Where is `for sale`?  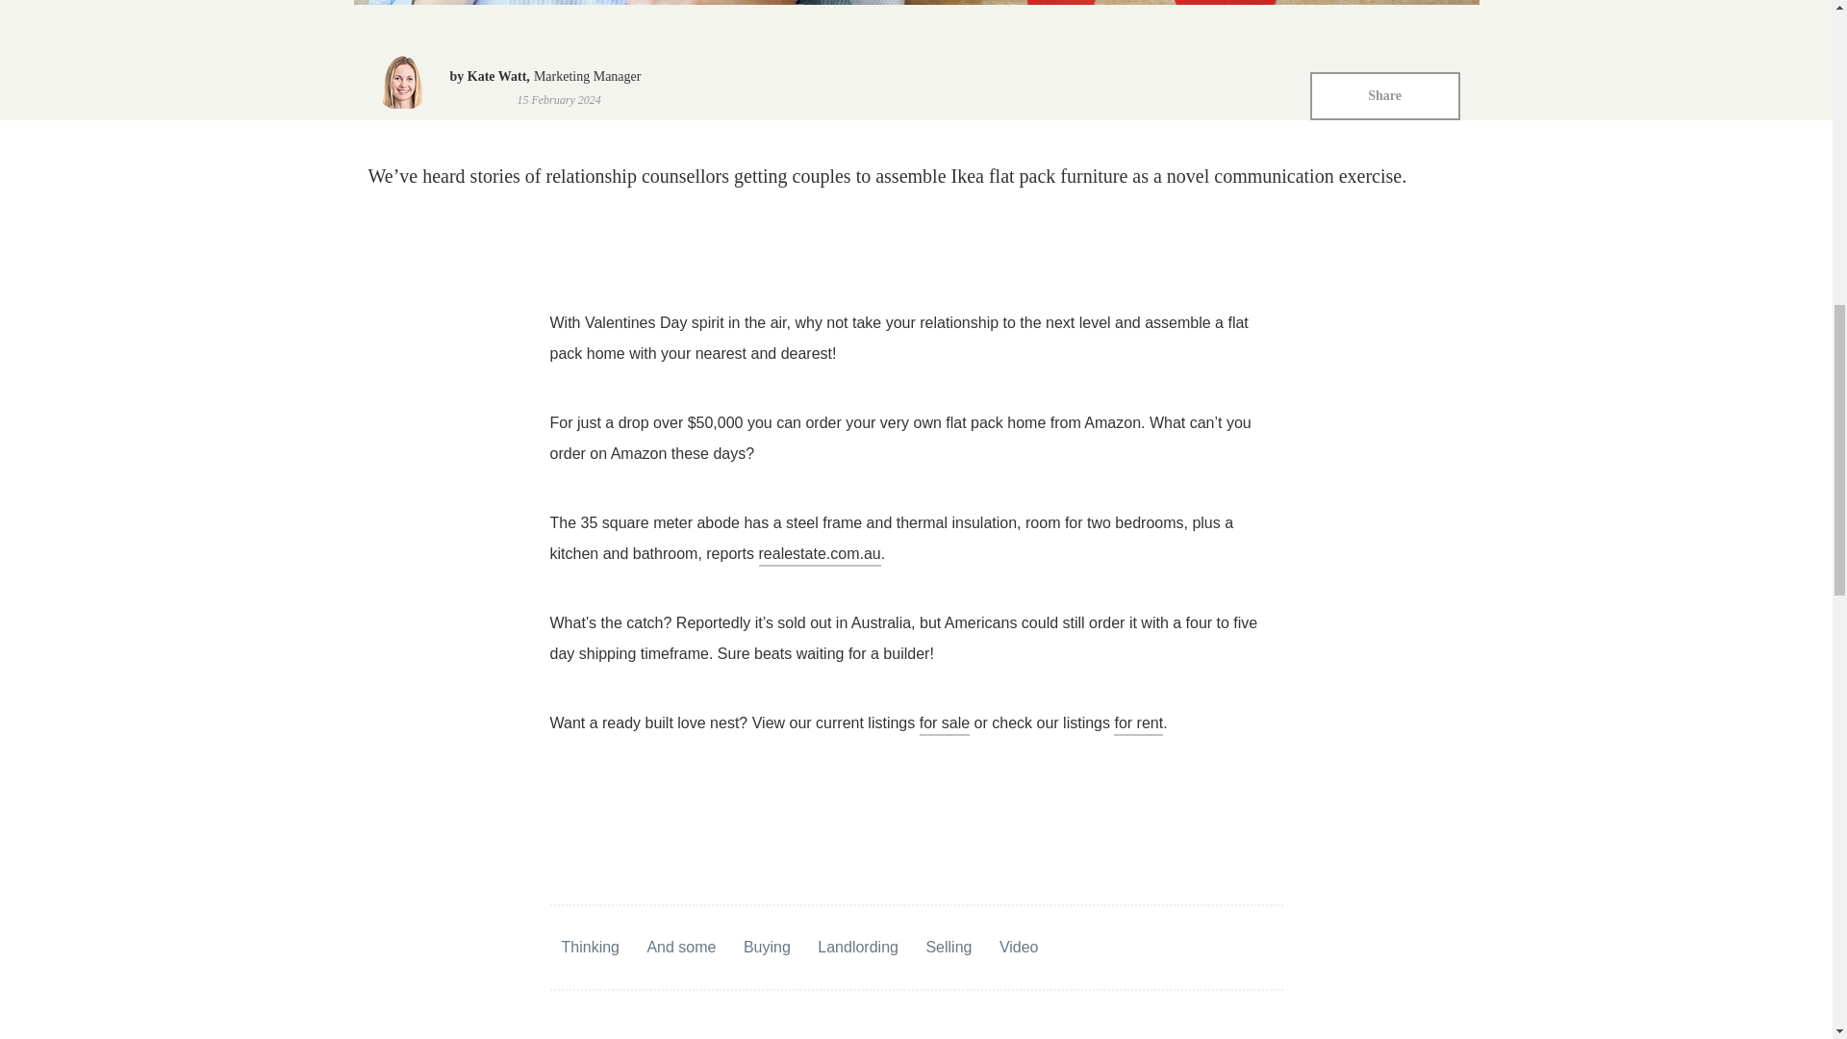
for sale is located at coordinates (945, 725).